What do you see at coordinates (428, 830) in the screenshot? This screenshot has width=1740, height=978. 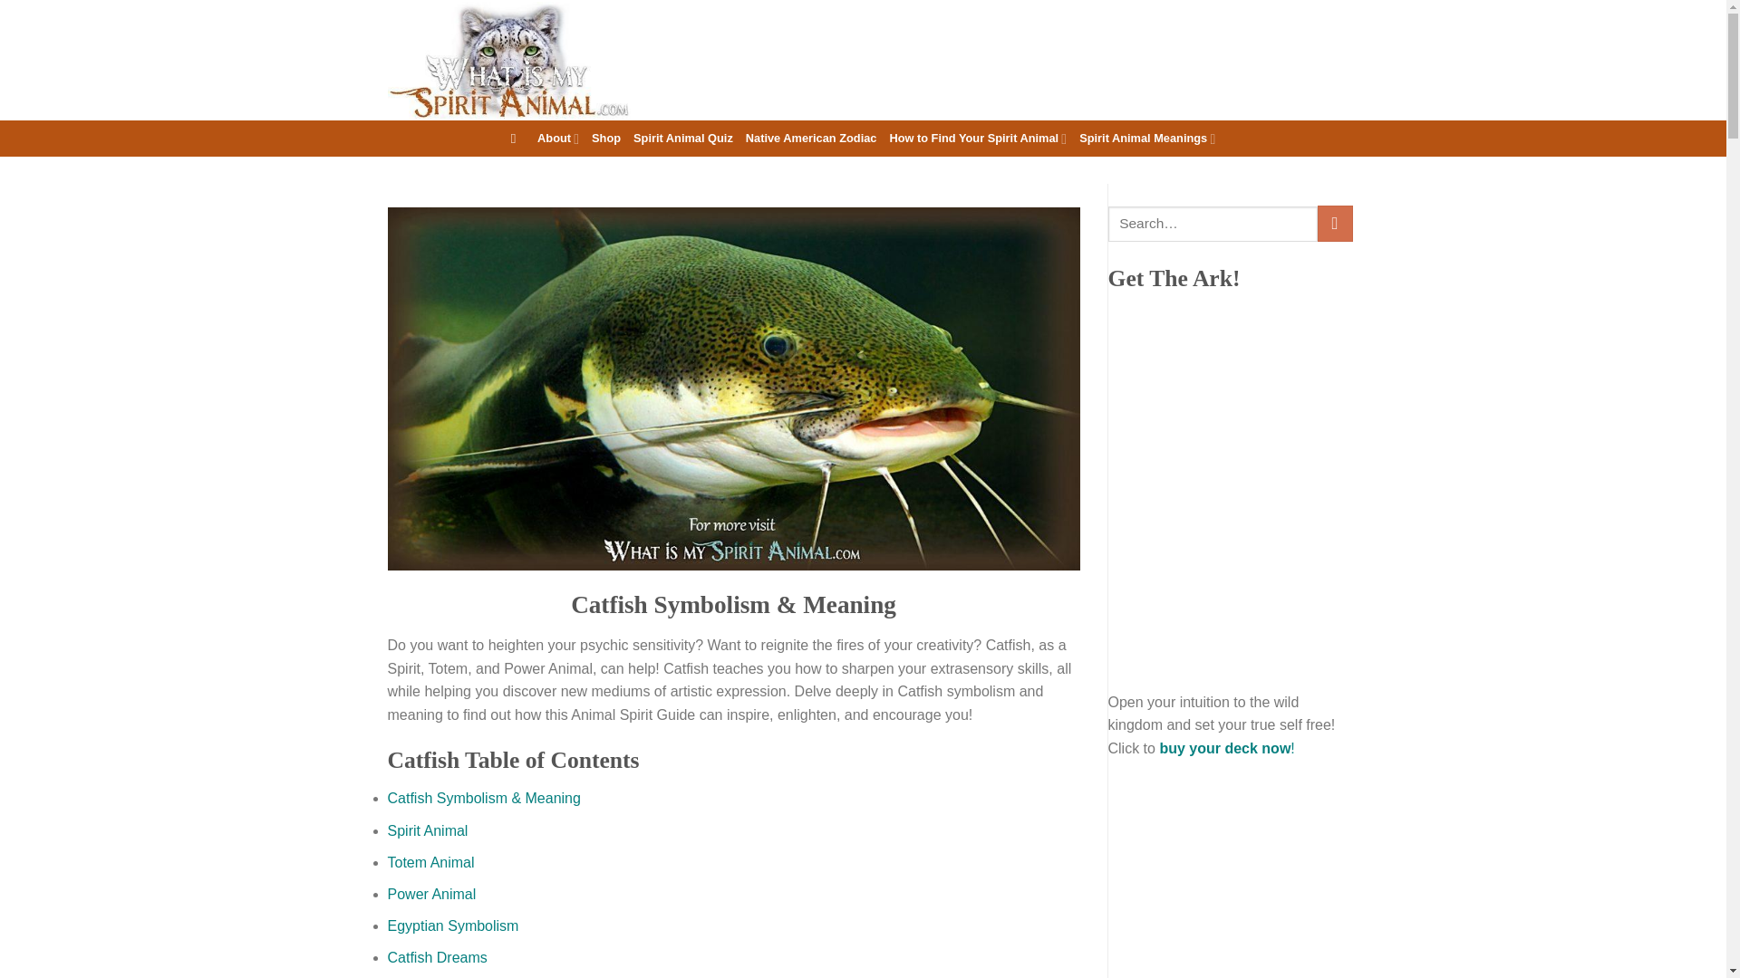 I see `Spirit Animal` at bounding box center [428, 830].